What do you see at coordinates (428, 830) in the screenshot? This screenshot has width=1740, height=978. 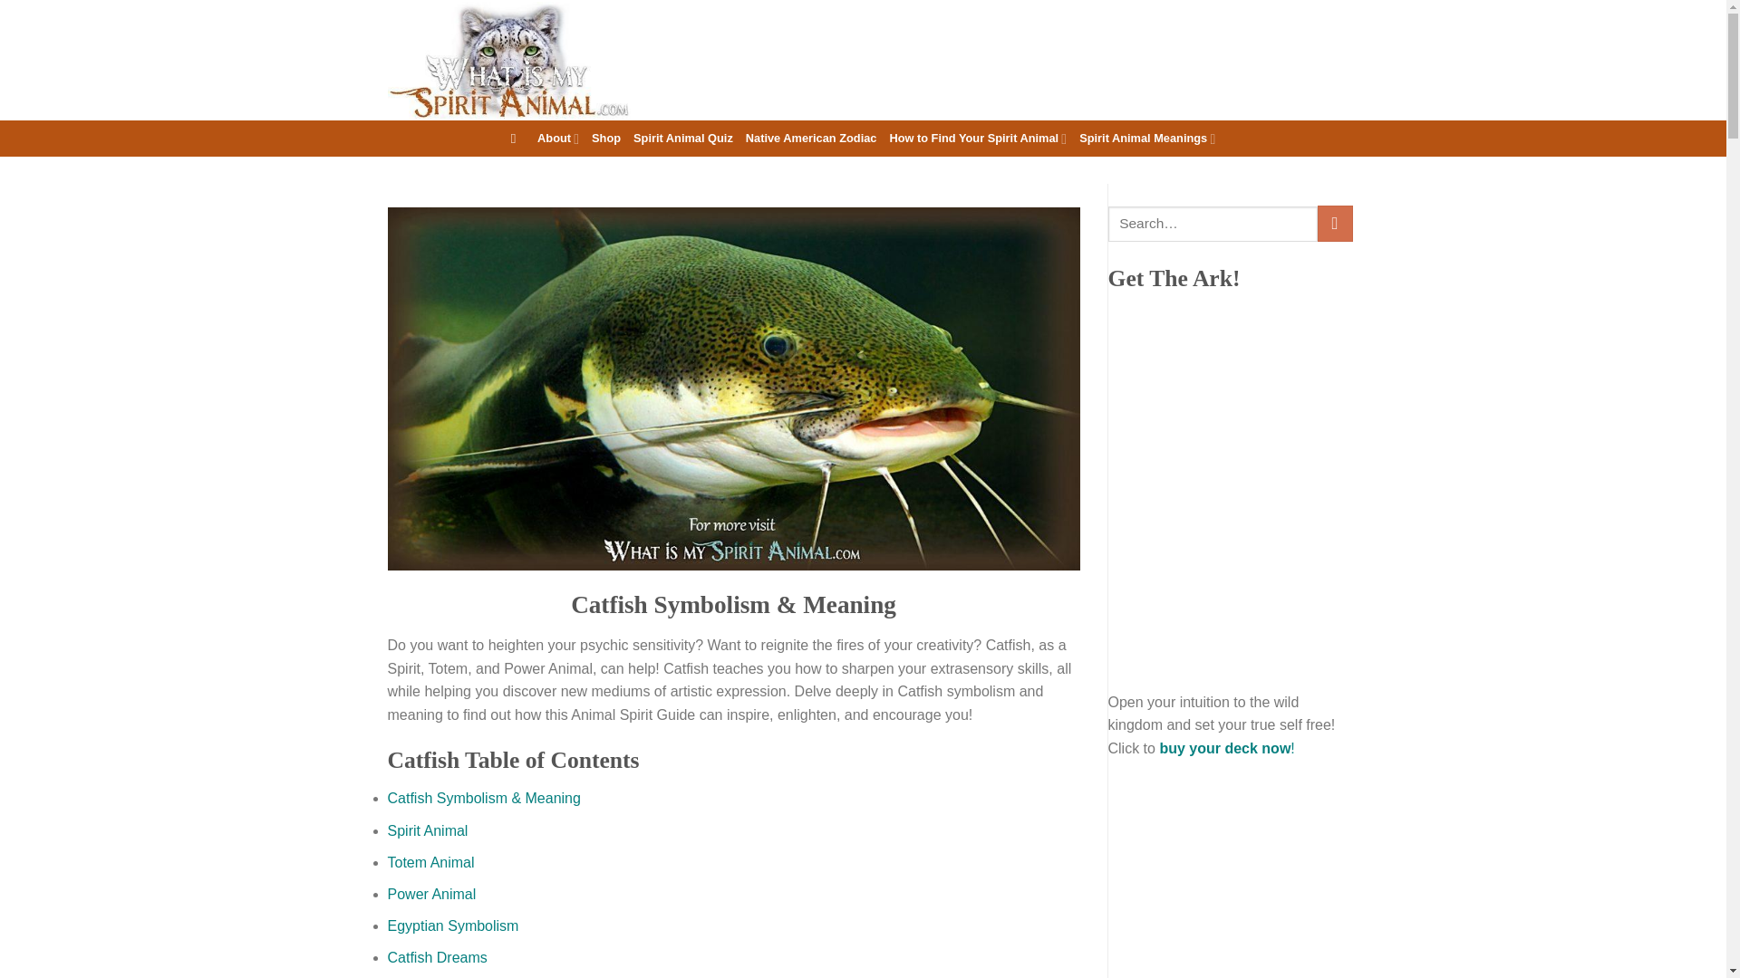 I see `Spirit Animal` at bounding box center [428, 830].